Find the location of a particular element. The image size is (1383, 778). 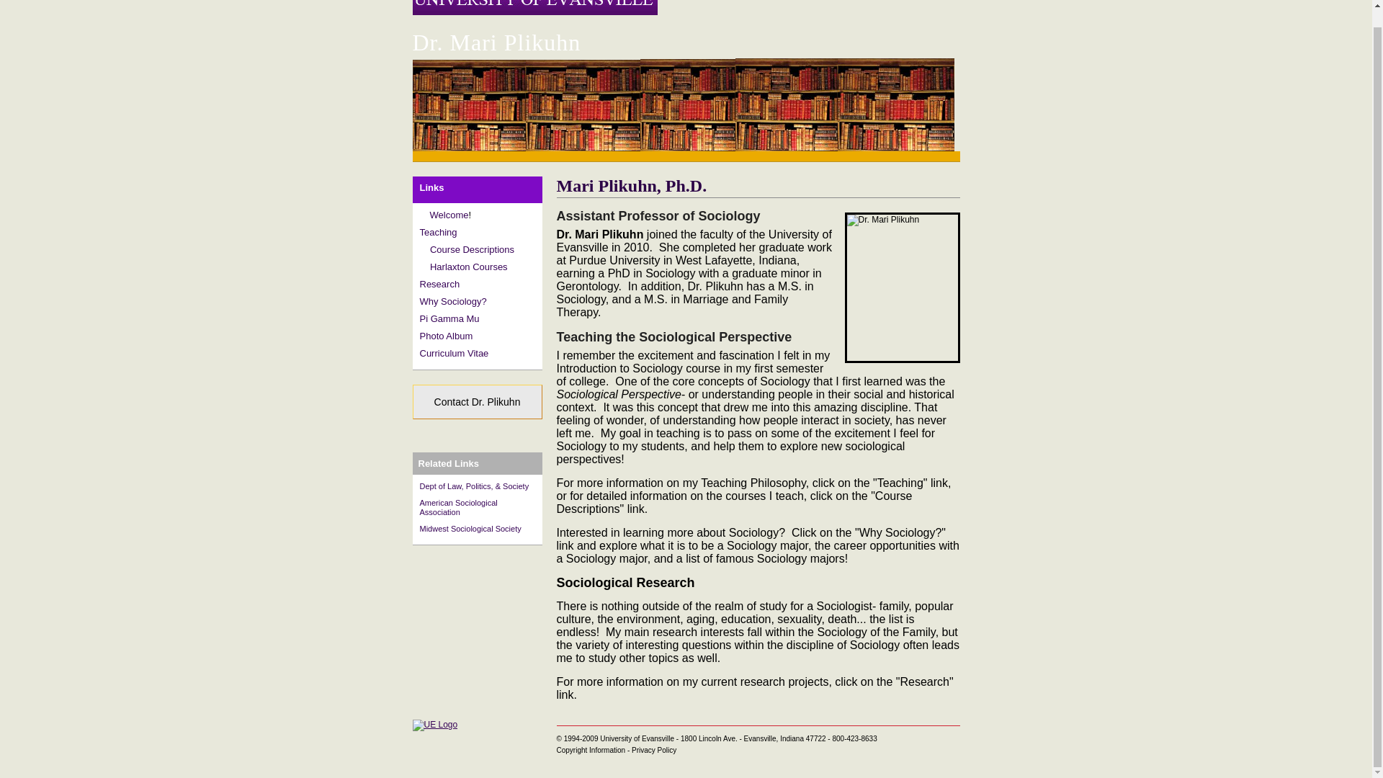

Contact Dr. Plikuhn is located at coordinates (477, 402).